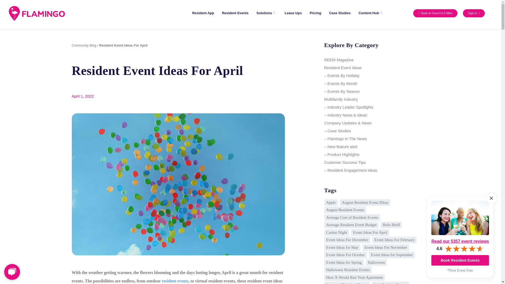  I want to click on Resident Events, so click(235, 13).